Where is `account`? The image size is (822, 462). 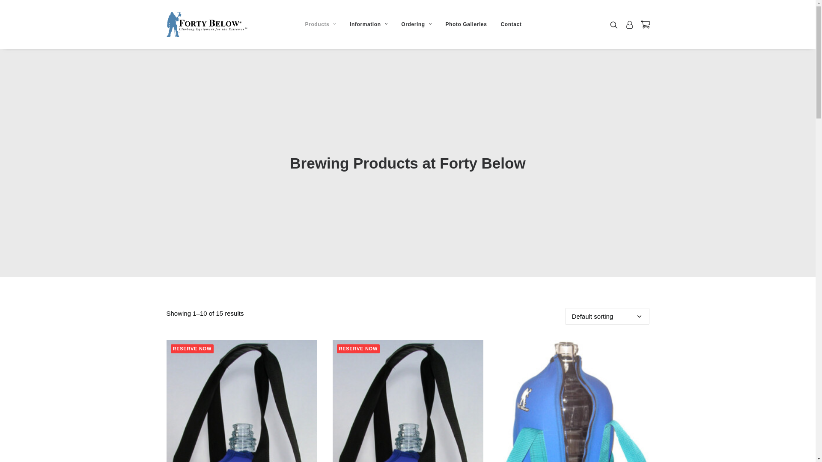 account is located at coordinates (629, 24).